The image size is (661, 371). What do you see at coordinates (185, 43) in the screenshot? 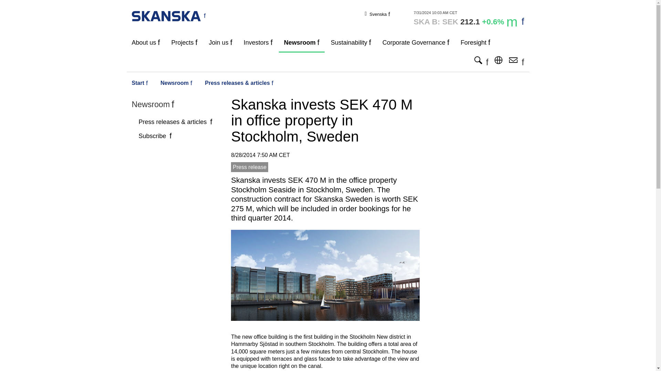
I see `Projects` at bounding box center [185, 43].